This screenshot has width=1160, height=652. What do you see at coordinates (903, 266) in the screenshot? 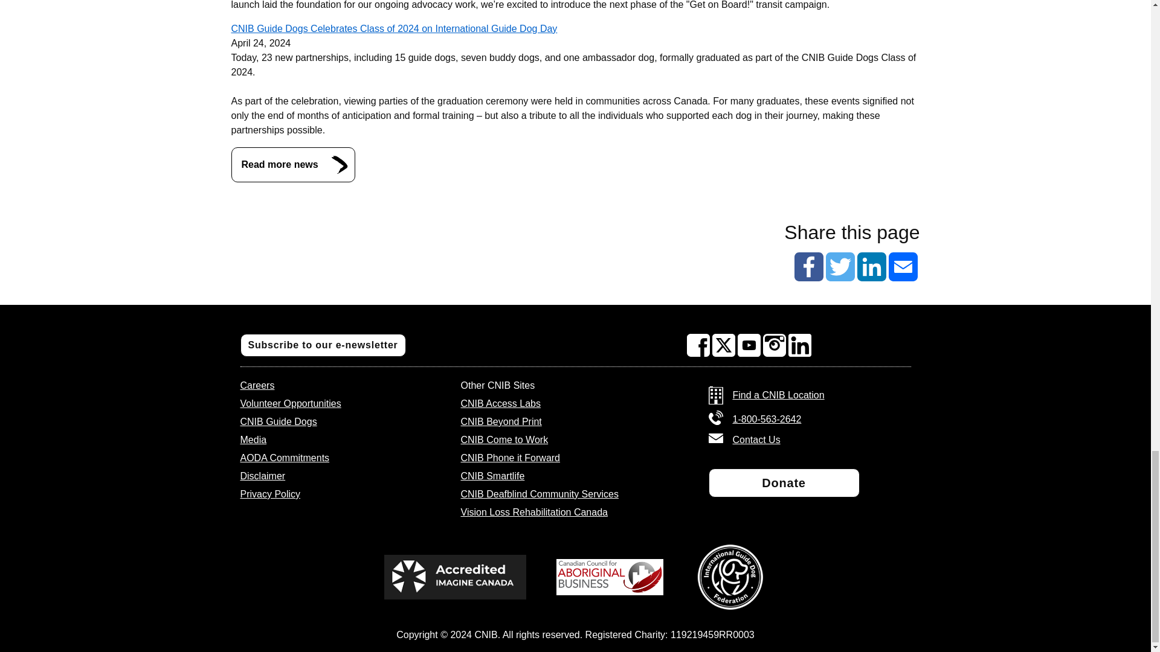
I see `Send this page by email` at bounding box center [903, 266].